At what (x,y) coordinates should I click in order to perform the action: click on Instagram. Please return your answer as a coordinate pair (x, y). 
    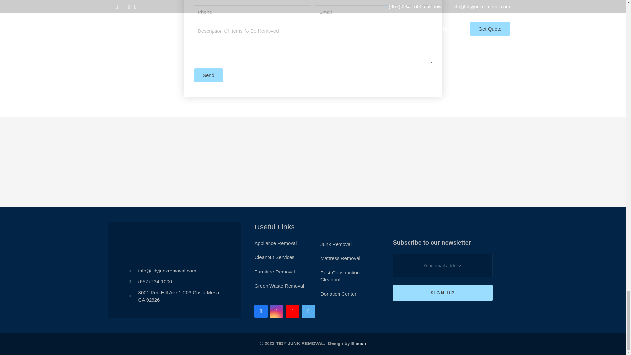
    Looking at the image, I should click on (277, 311).